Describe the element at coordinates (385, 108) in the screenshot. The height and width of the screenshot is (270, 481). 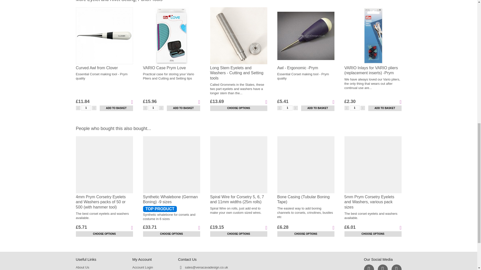
I see `Add To Basket` at that location.